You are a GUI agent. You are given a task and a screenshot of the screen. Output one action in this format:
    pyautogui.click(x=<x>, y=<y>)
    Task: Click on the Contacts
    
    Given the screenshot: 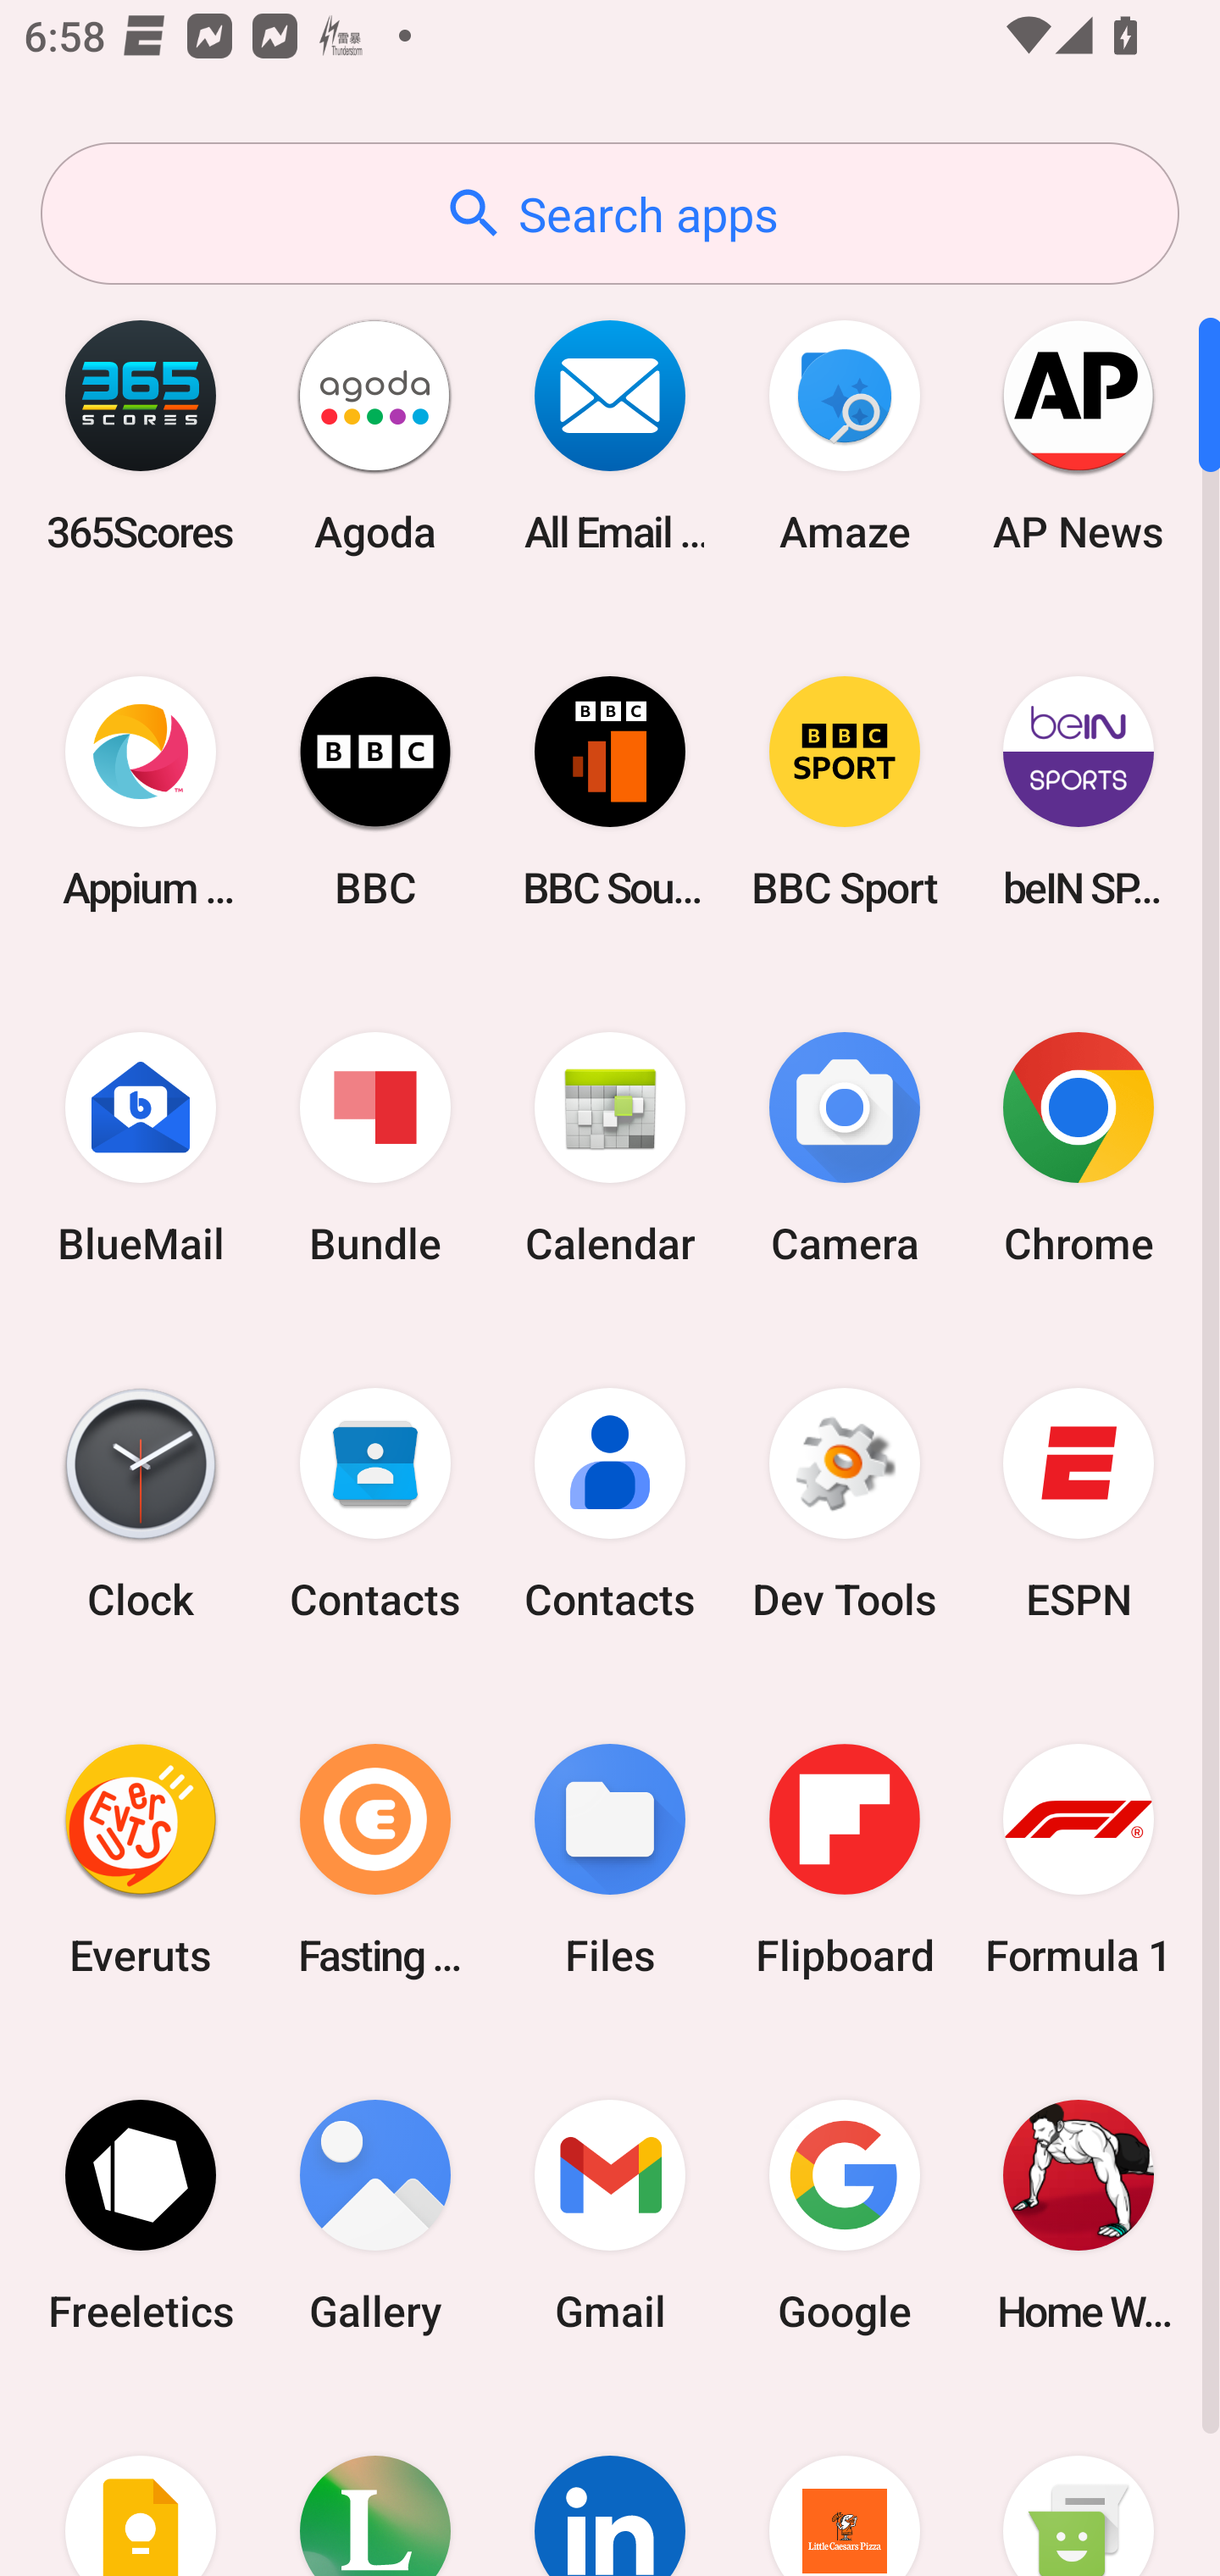 What is the action you would take?
    pyautogui.click(x=610, y=1504)
    